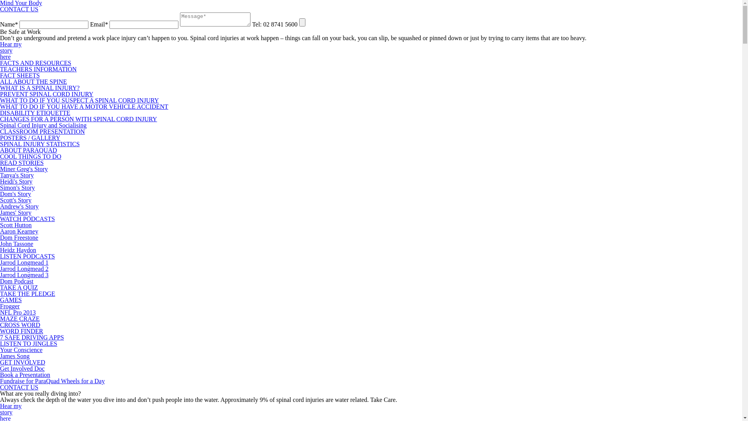 Image resolution: width=748 pixels, height=421 pixels. Describe the element at coordinates (20, 325) in the screenshot. I see `CROSS WORD` at that location.